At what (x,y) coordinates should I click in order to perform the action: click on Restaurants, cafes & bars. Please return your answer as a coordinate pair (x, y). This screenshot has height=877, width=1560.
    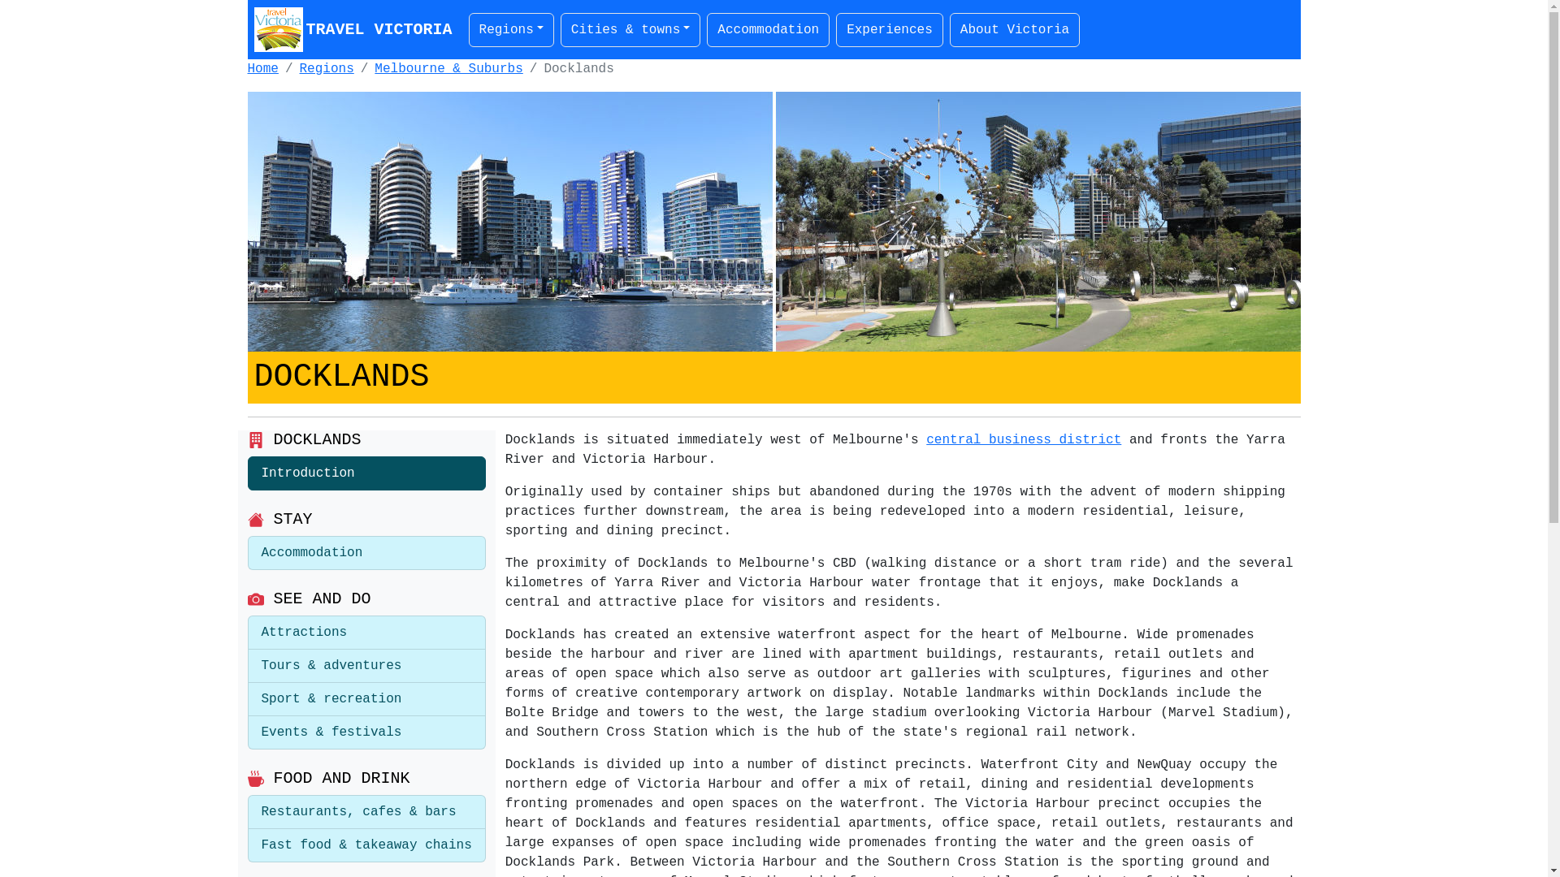
    Looking at the image, I should click on (366, 812).